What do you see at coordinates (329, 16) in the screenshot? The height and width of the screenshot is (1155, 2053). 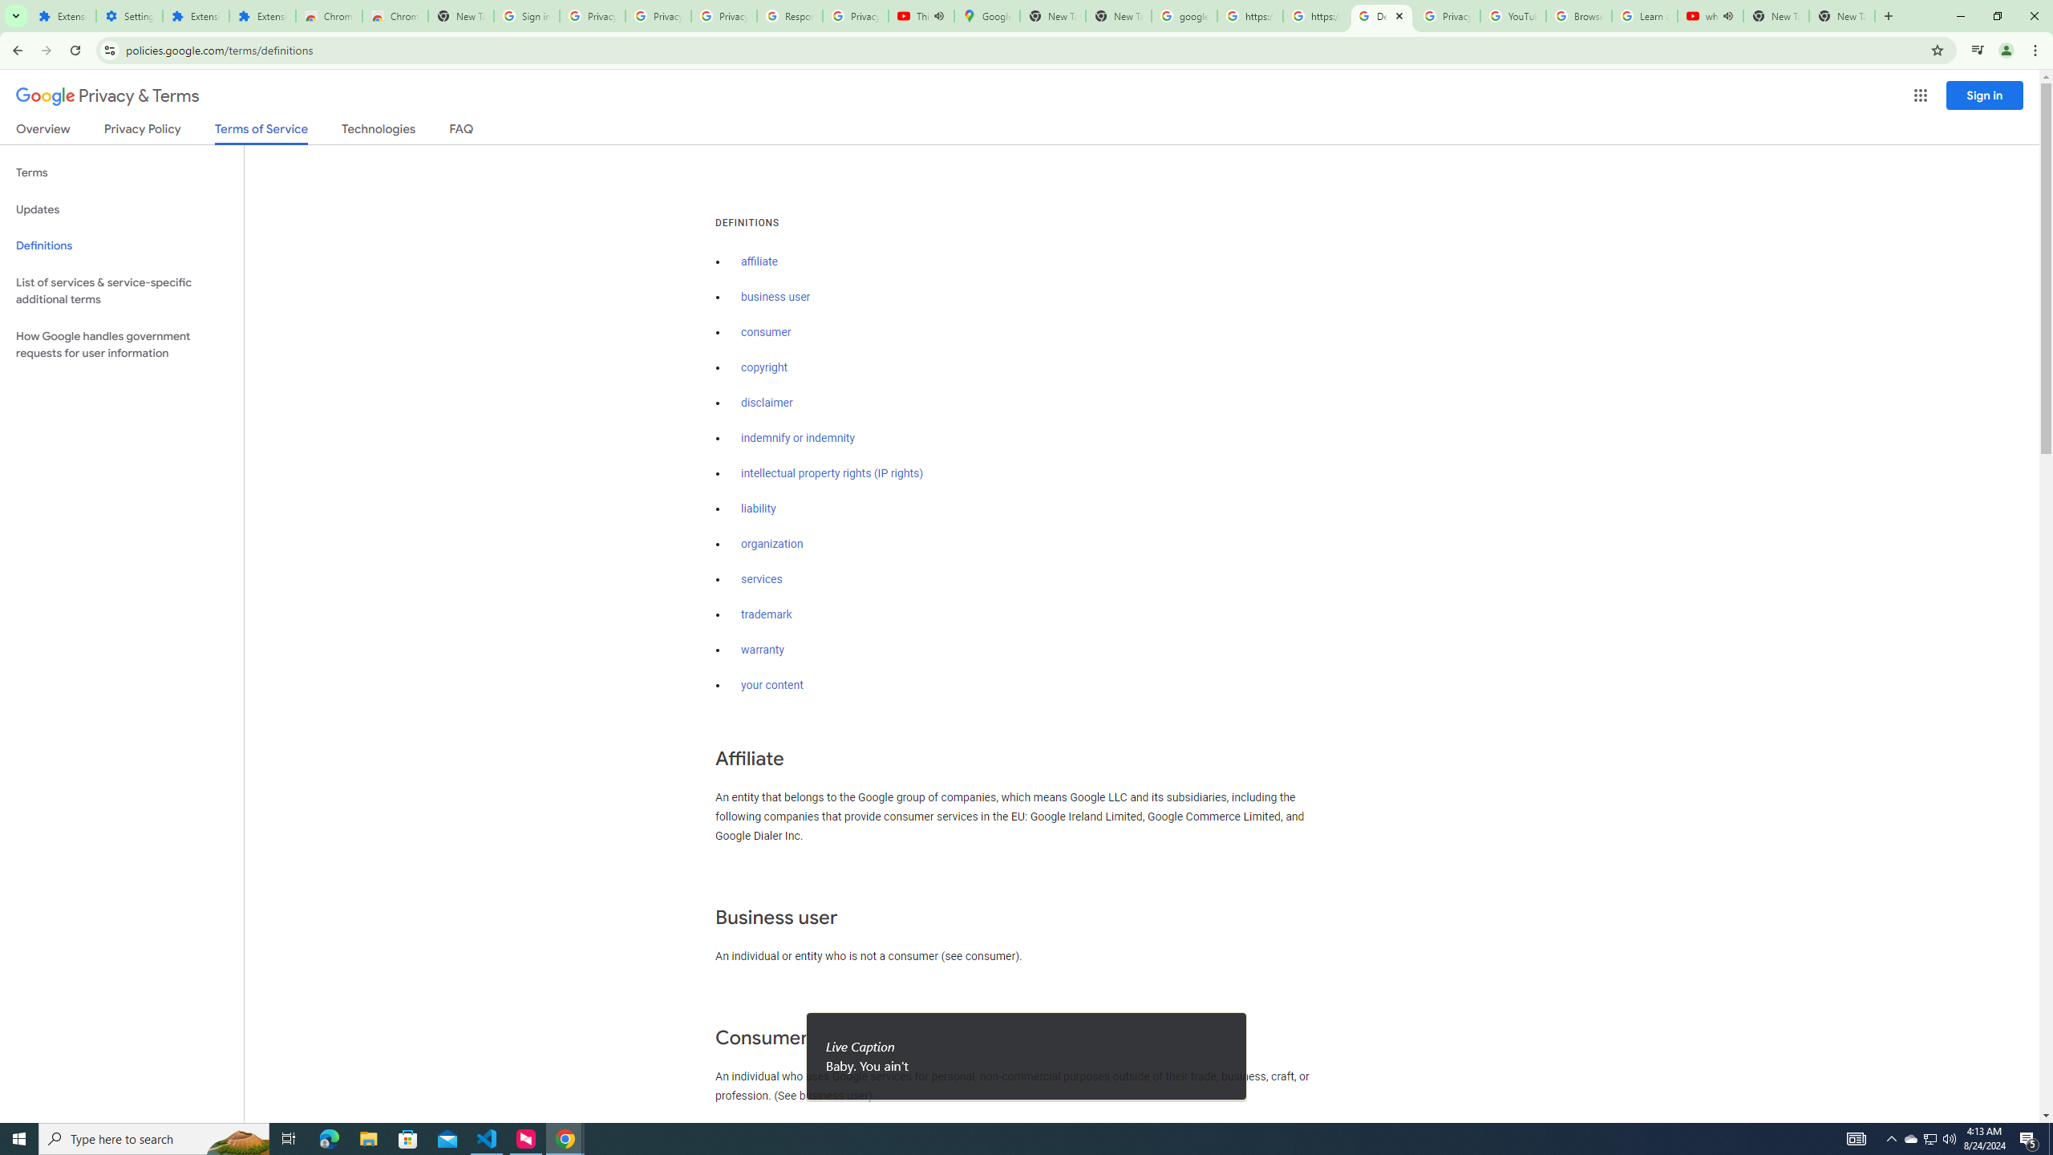 I see `Chrome Web Store` at bounding box center [329, 16].